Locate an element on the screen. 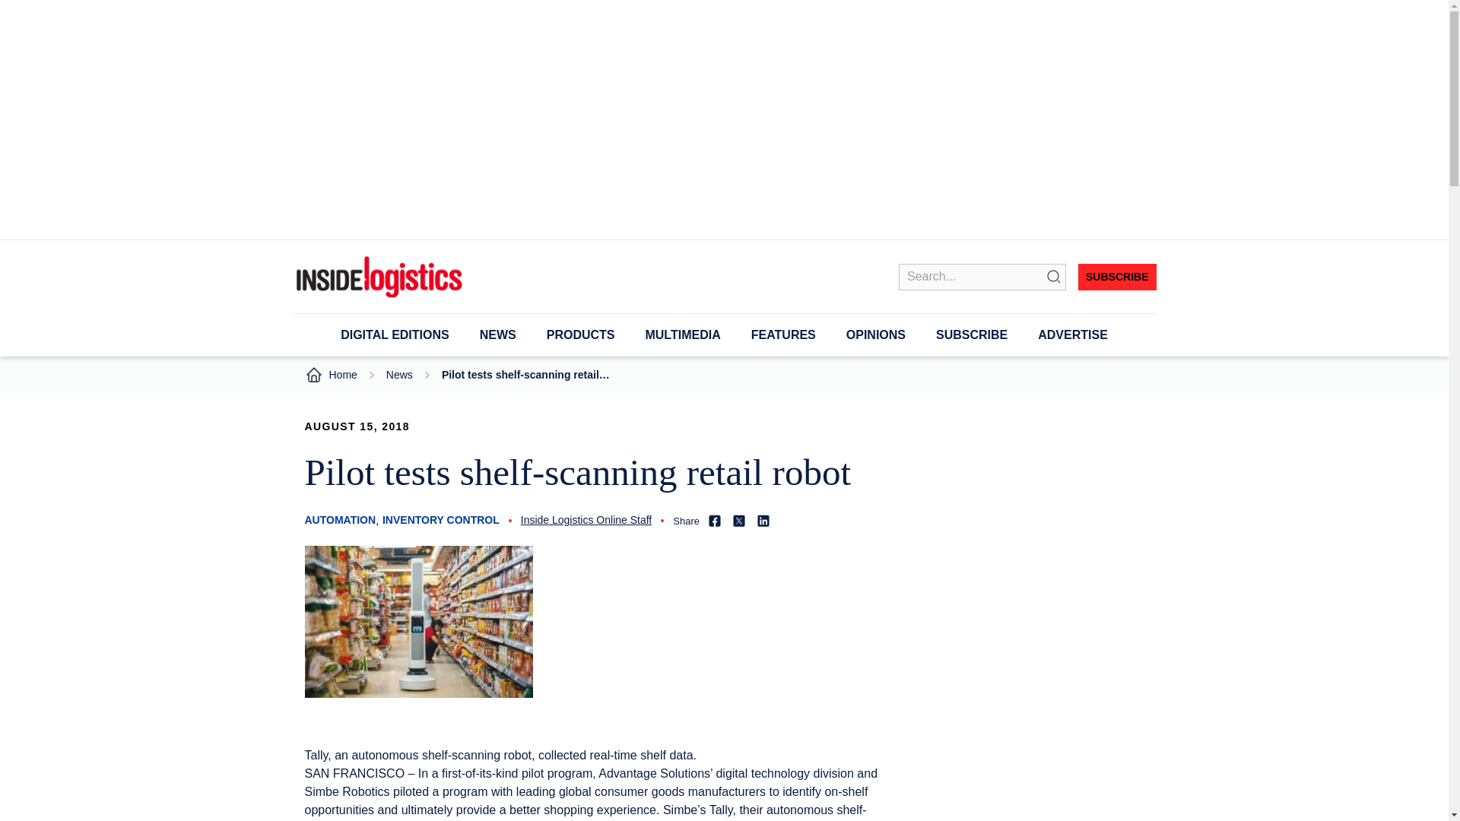 The image size is (1460, 821). SUBSCRIBE is located at coordinates (1117, 277).